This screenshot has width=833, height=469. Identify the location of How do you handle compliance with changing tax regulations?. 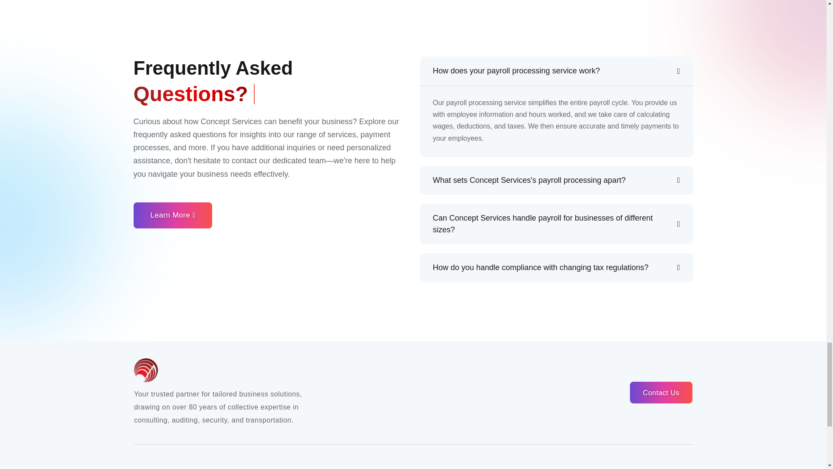
(557, 268).